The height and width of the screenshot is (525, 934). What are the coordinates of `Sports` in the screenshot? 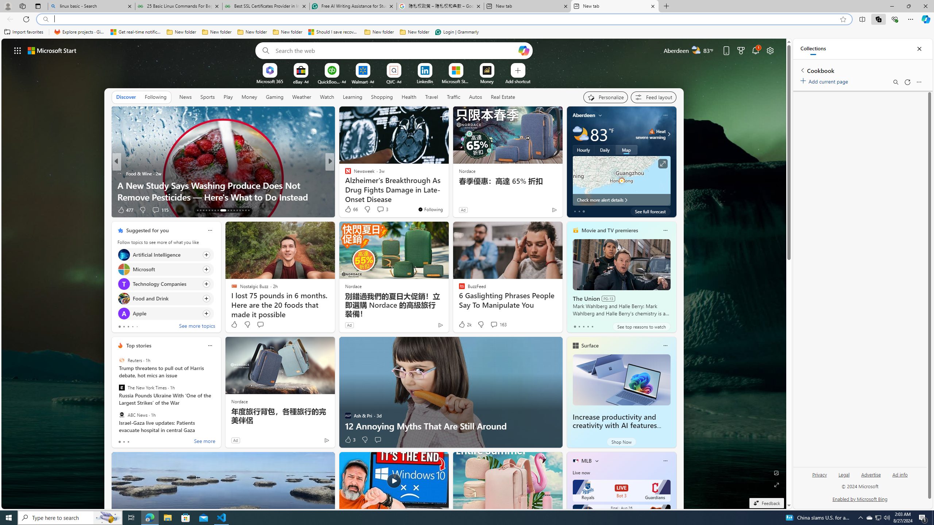 It's located at (208, 97).